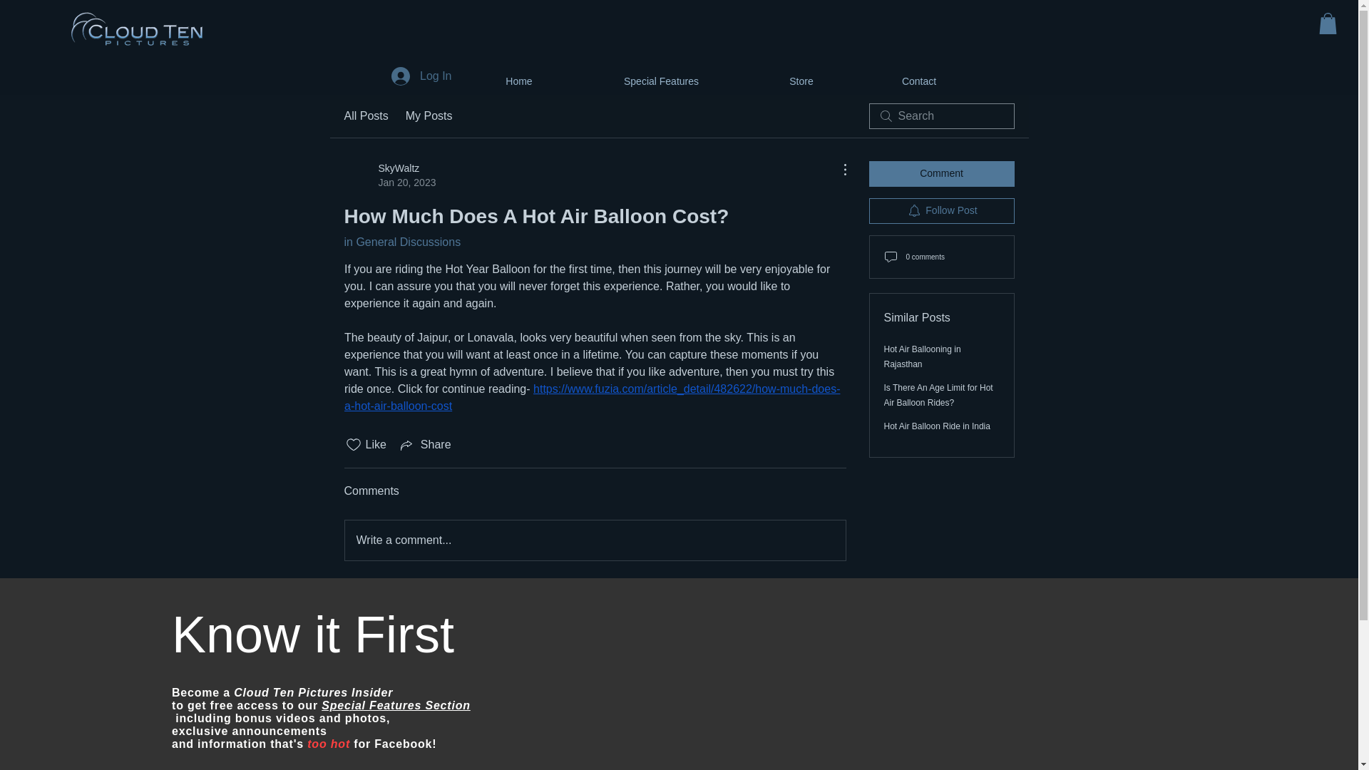 This screenshot has width=1369, height=770. I want to click on Follow Post, so click(941, 211).